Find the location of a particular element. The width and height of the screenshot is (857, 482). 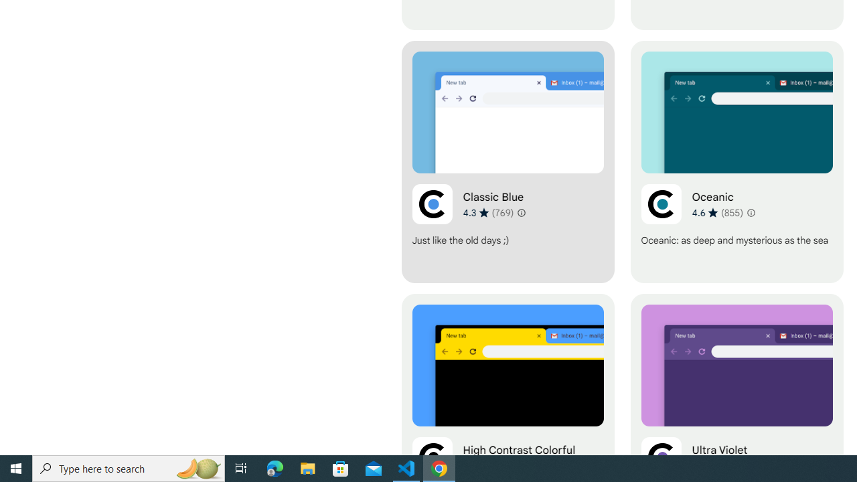

Learn more about results and reviews "Classic Blue" is located at coordinates (521, 213).